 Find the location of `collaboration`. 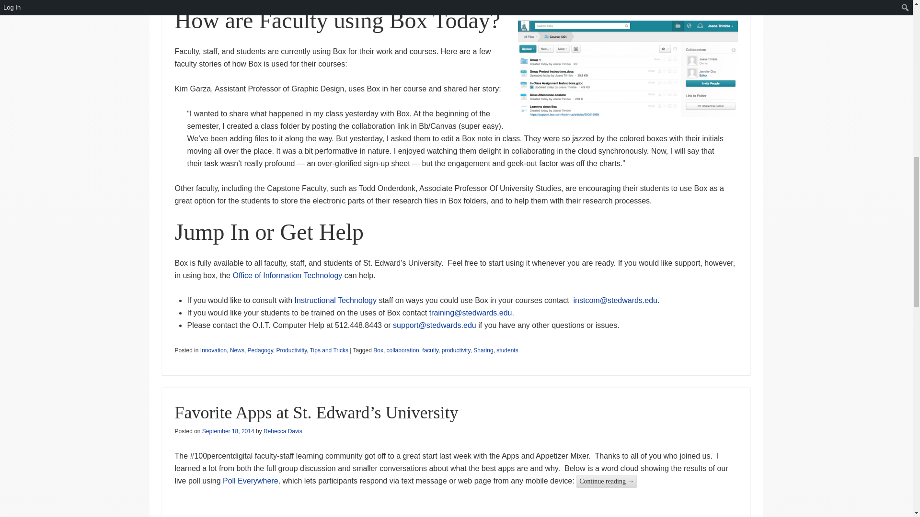

collaboration is located at coordinates (402, 350).